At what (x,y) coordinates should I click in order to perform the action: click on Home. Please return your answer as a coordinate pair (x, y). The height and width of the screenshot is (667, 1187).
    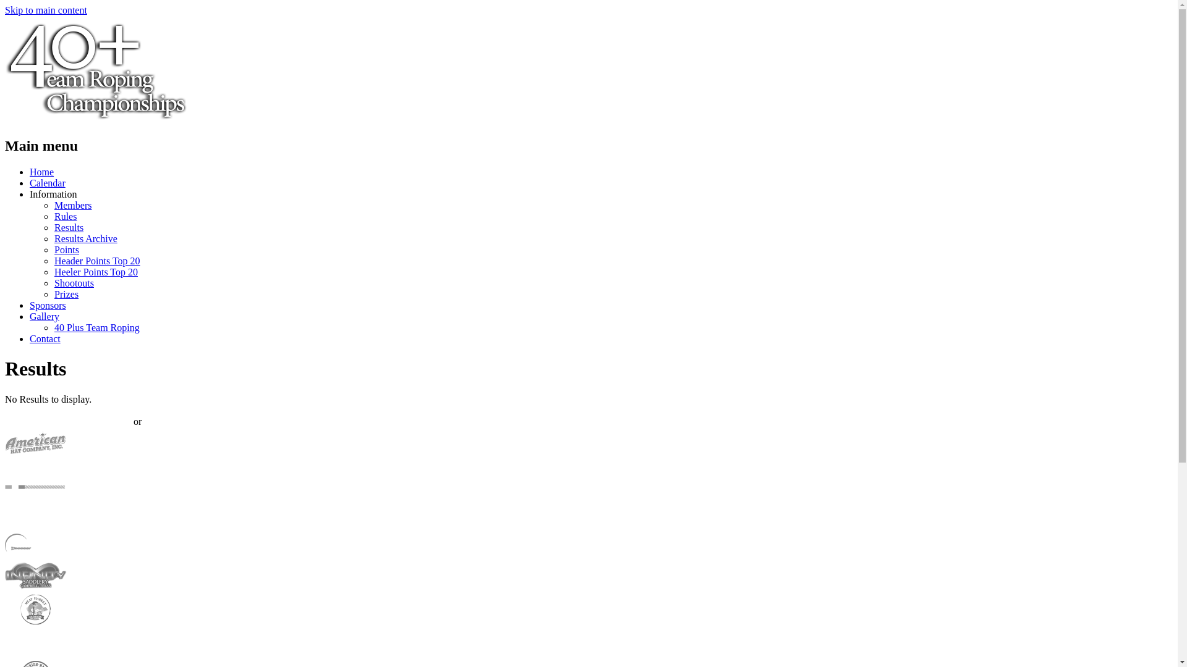
    Looking at the image, I should click on (42, 172).